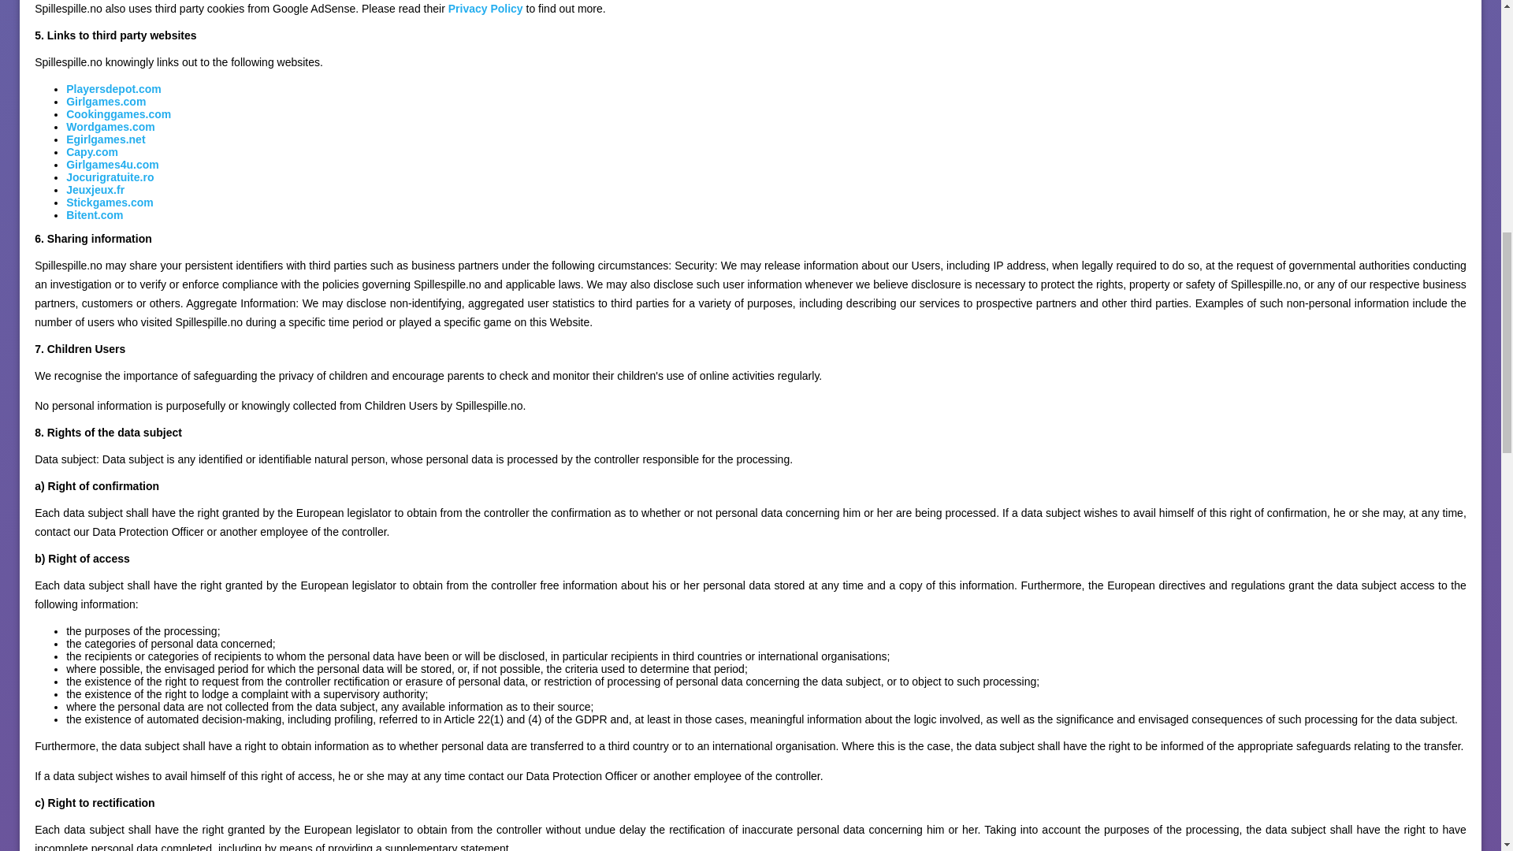 The image size is (1513, 851). Describe the element at coordinates (95, 214) in the screenshot. I see `Bitent.com` at that location.